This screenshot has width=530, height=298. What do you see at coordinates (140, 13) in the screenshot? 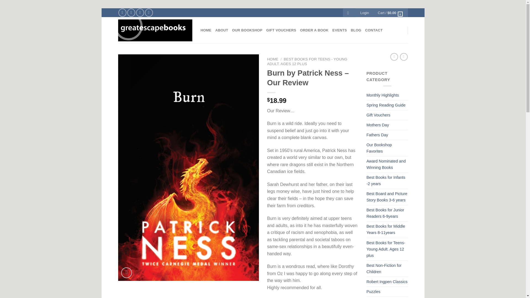
I see `Send us an email` at bounding box center [140, 13].